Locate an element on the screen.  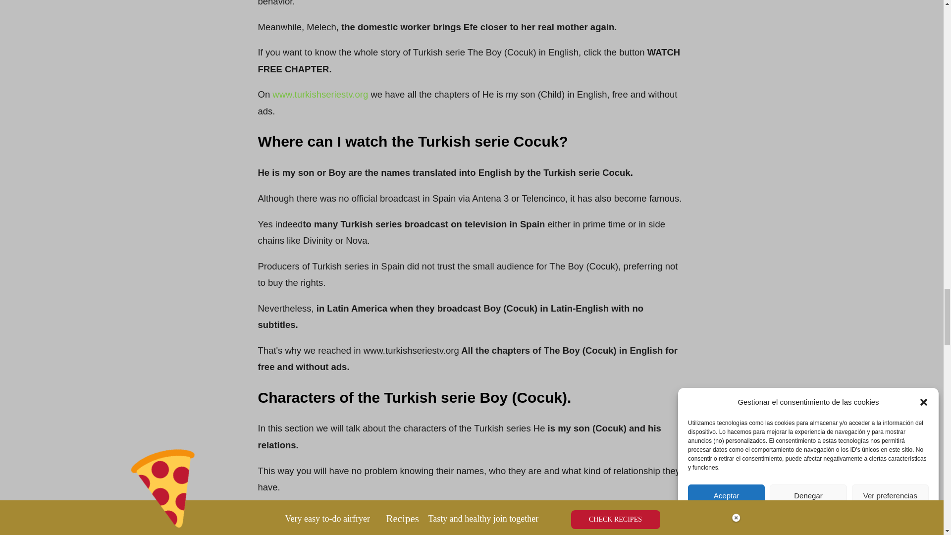
www.turkishseriestv.org is located at coordinates (320, 94).